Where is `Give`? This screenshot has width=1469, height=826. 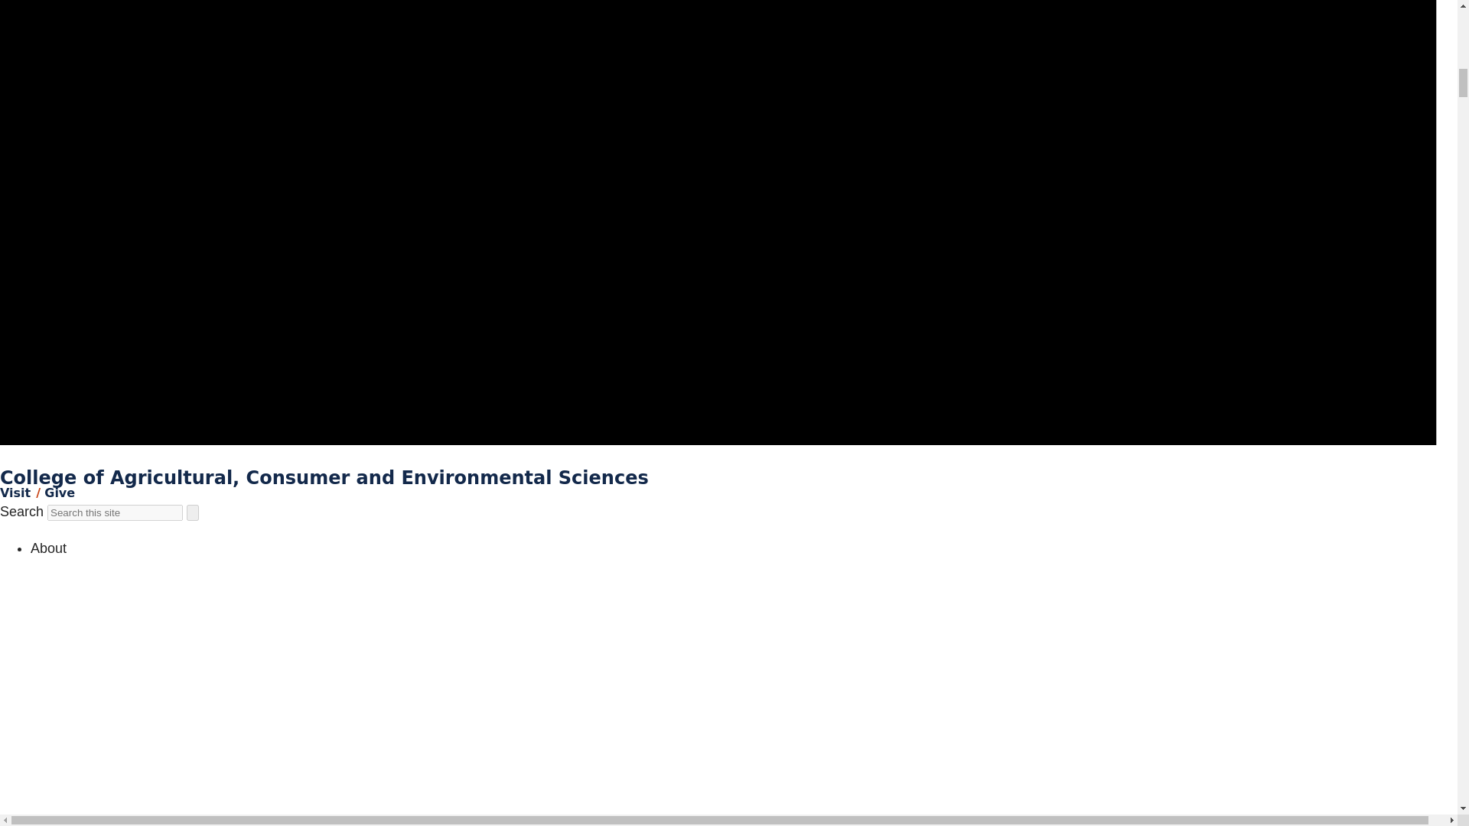 Give is located at coordinates (59, 493).